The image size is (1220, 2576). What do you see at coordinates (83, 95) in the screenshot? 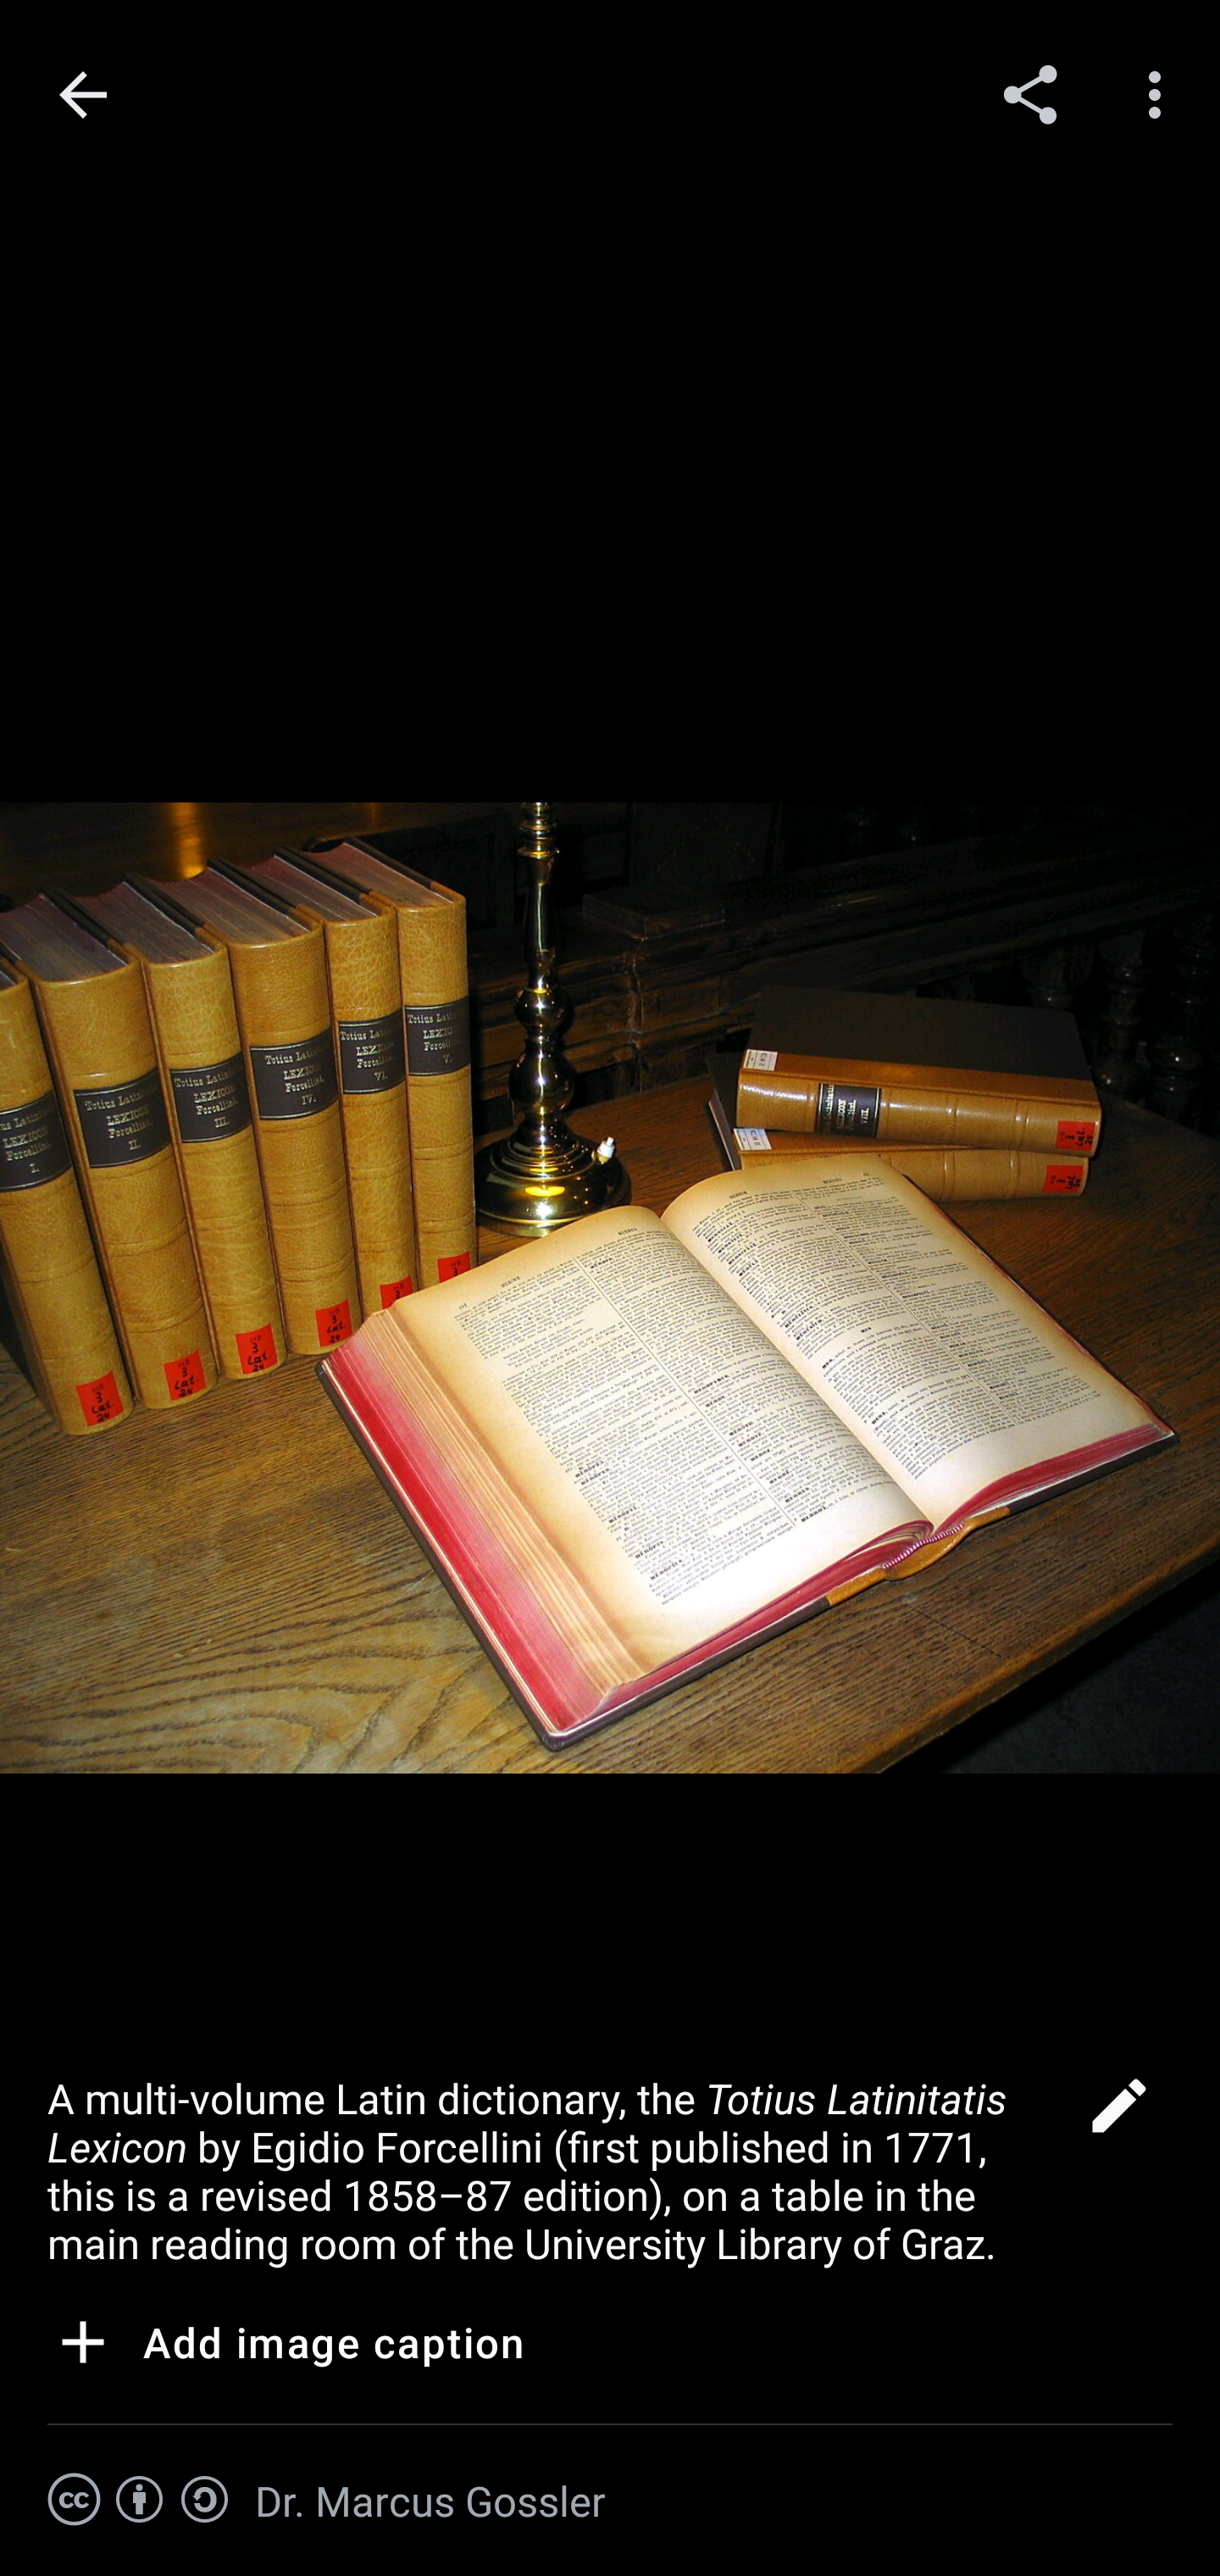
I see `Navigate up` at bounding box center [83, 95].